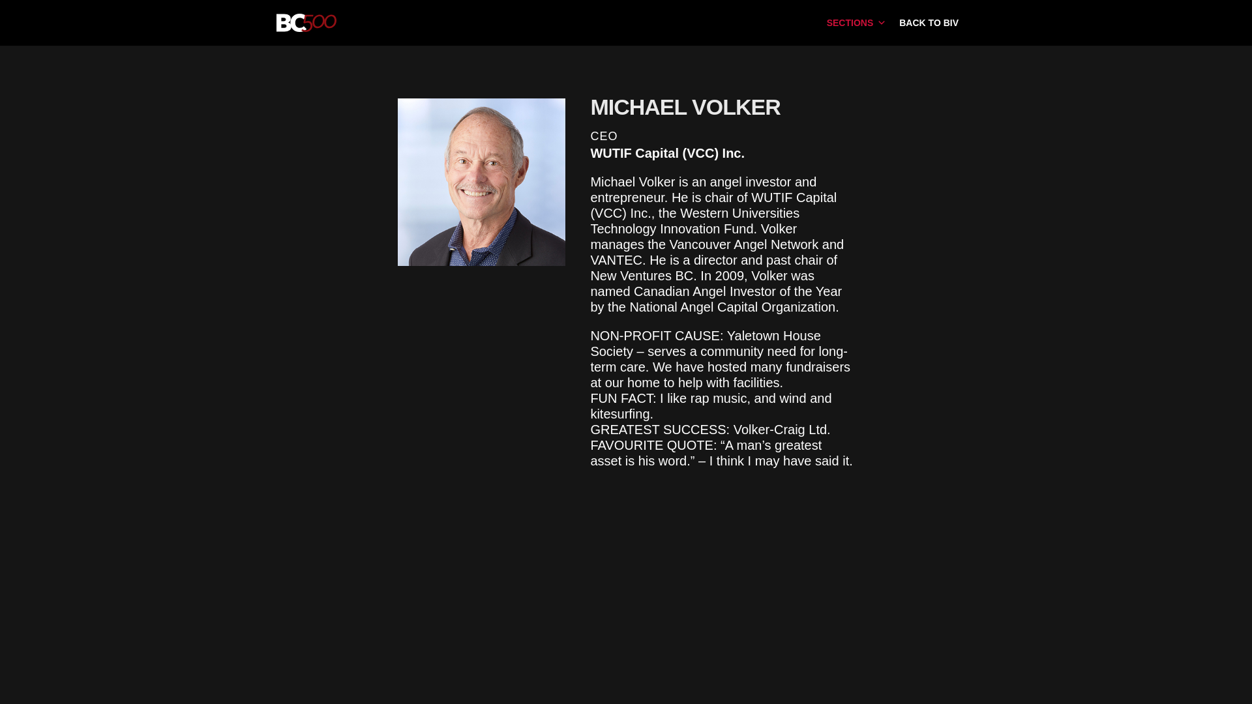 Image resolution: width=1252 pixels, height=704 pixels. I want to click on BACK TO BIV, so click(929, 22).